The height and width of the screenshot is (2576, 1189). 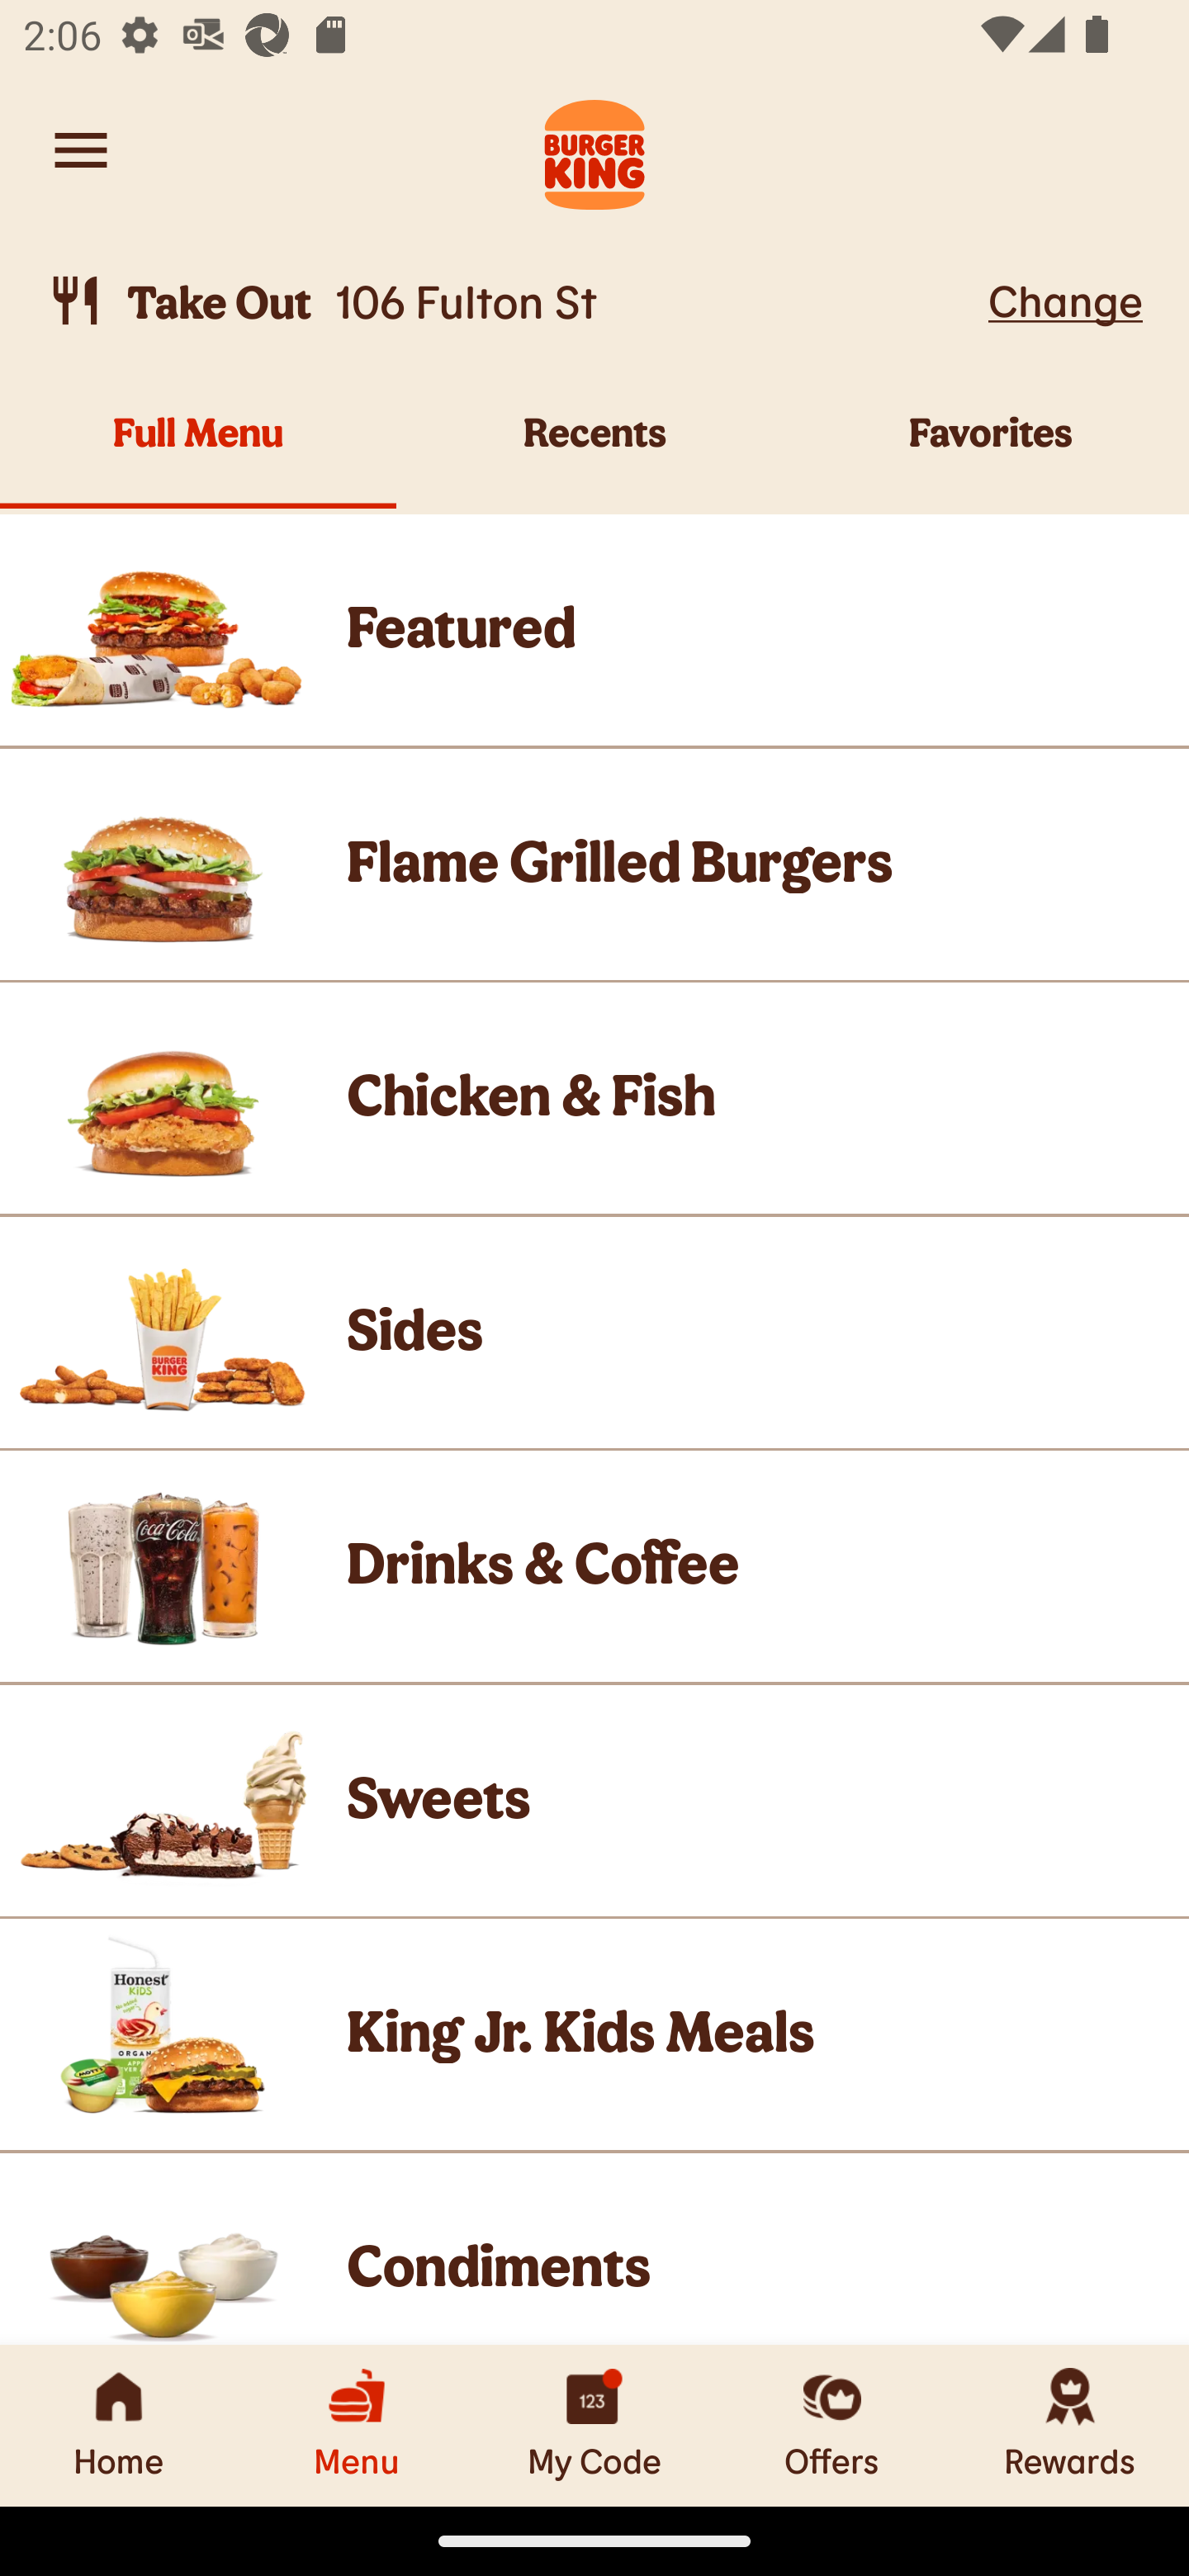 I want to click on Offers, so click(x=832, y=2425).